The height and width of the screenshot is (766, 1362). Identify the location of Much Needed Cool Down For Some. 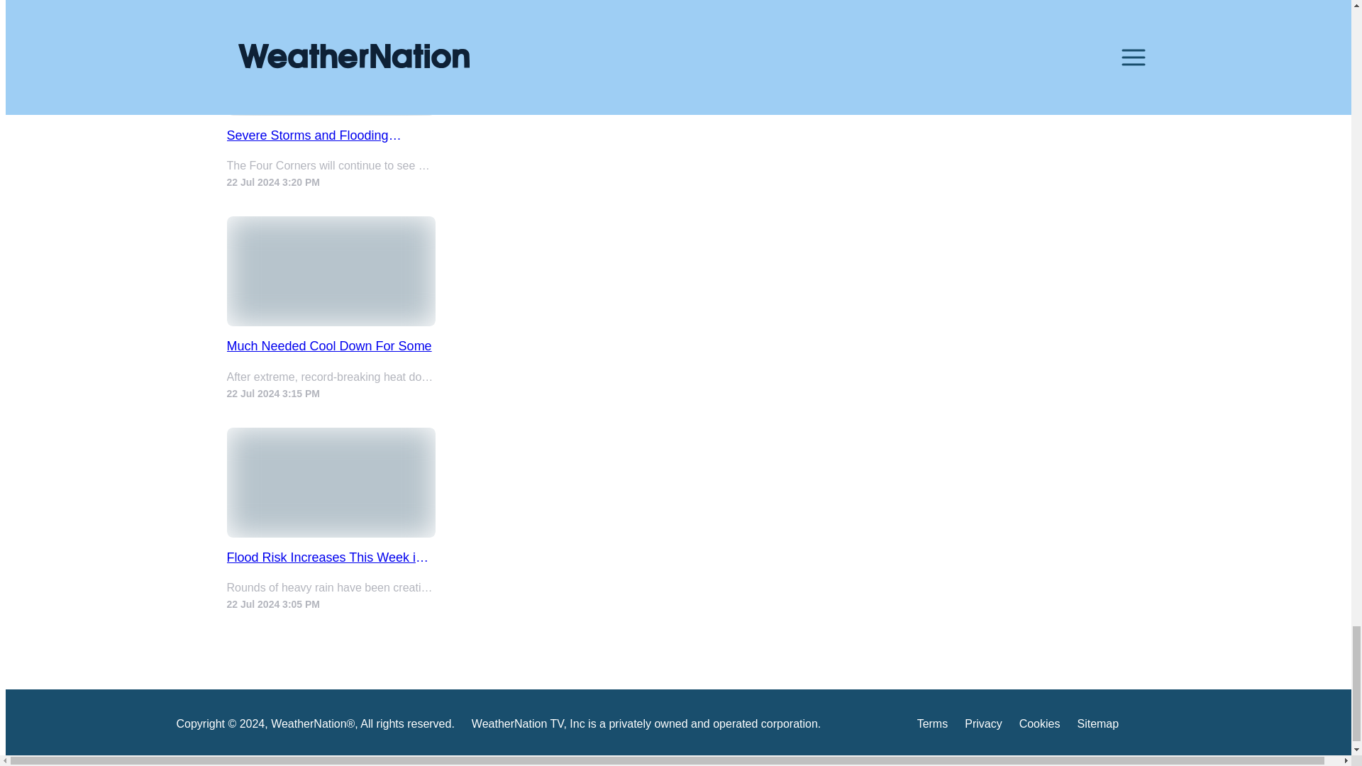
(331, 346).